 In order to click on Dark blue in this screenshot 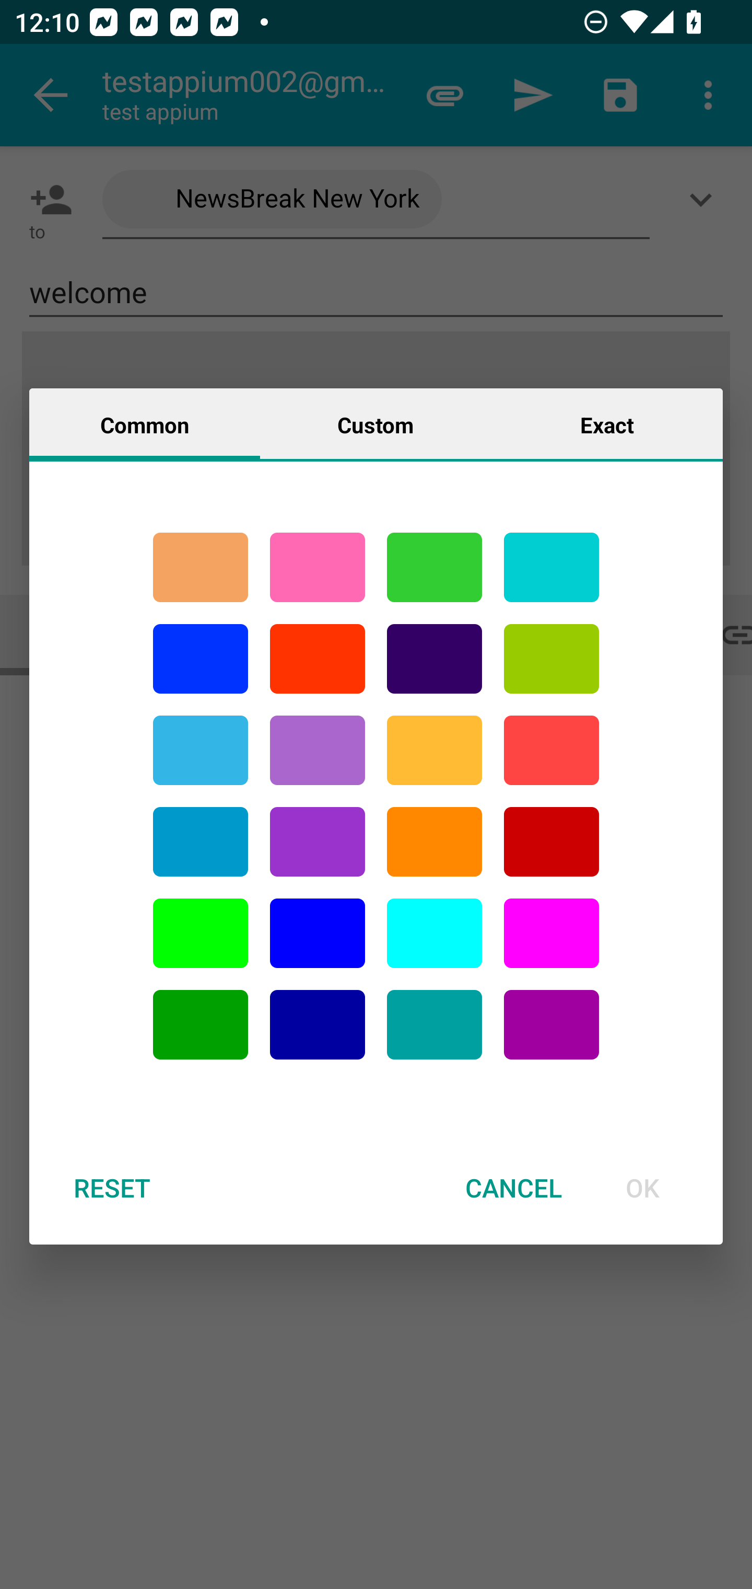, I will do `click(318, 1024)`.